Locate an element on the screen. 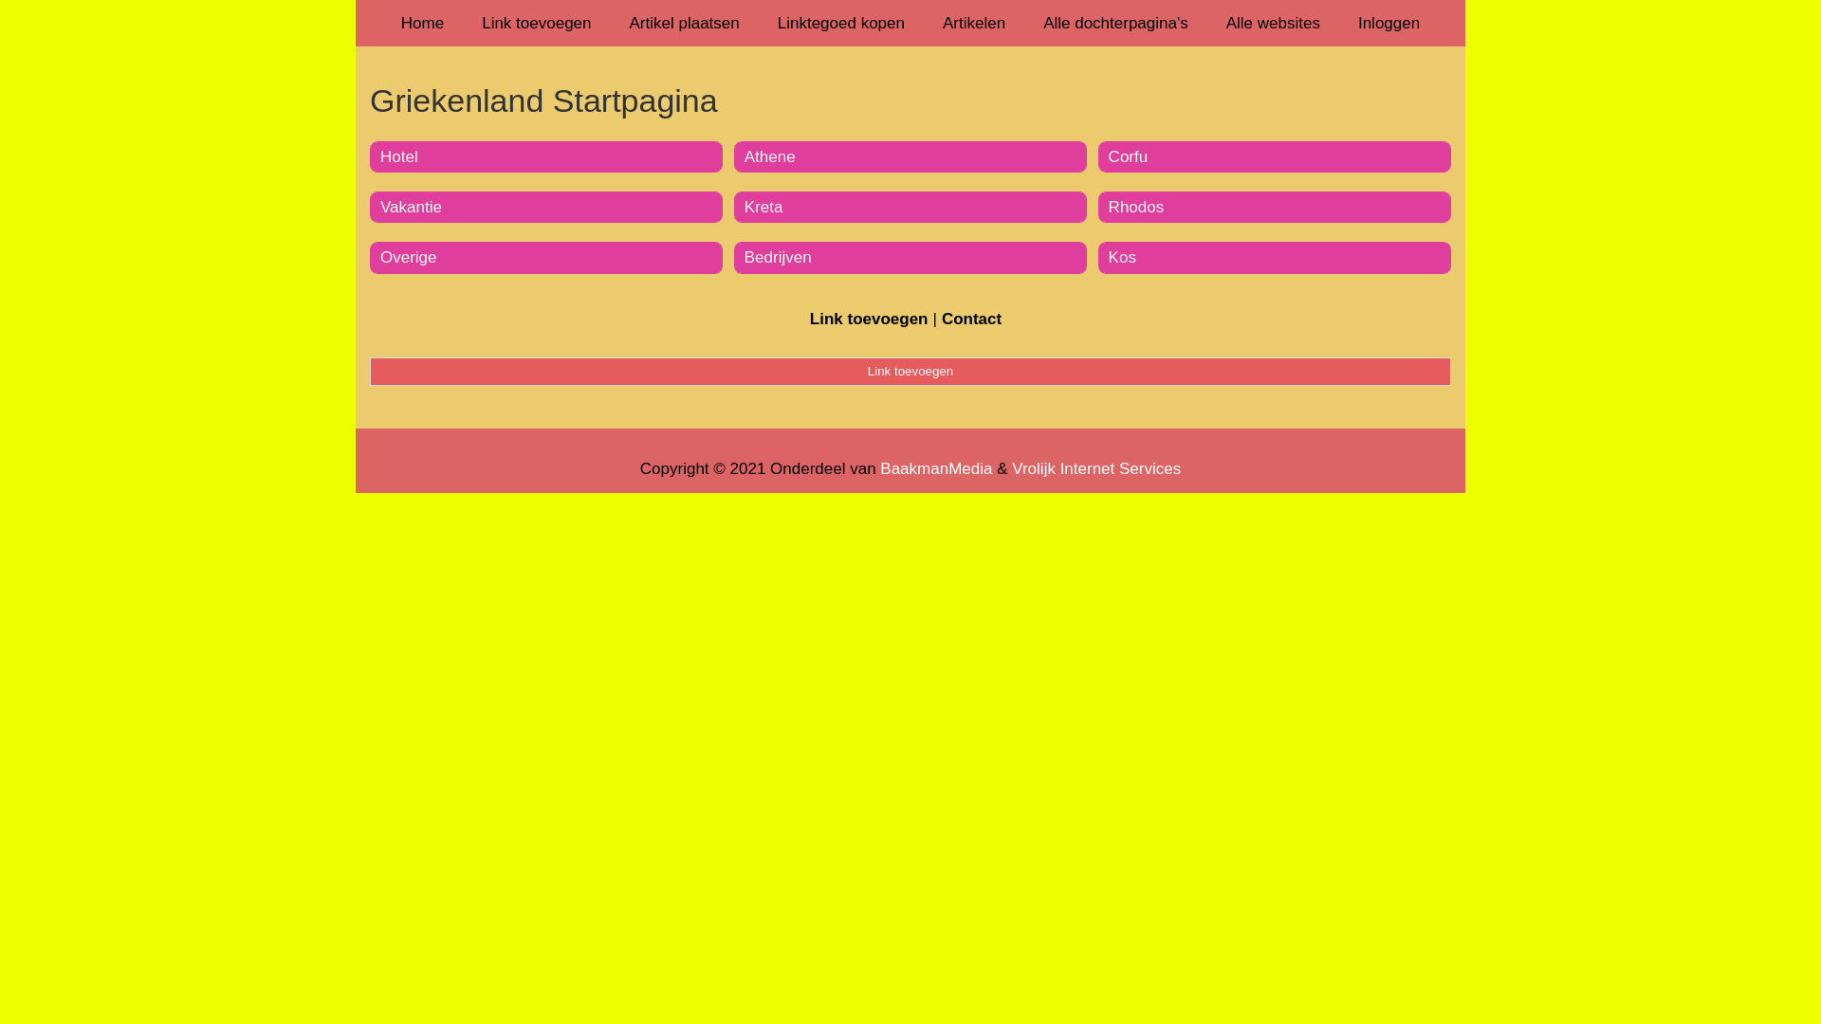  Alle dochterpagina's is located at coordinates (1115, 23).